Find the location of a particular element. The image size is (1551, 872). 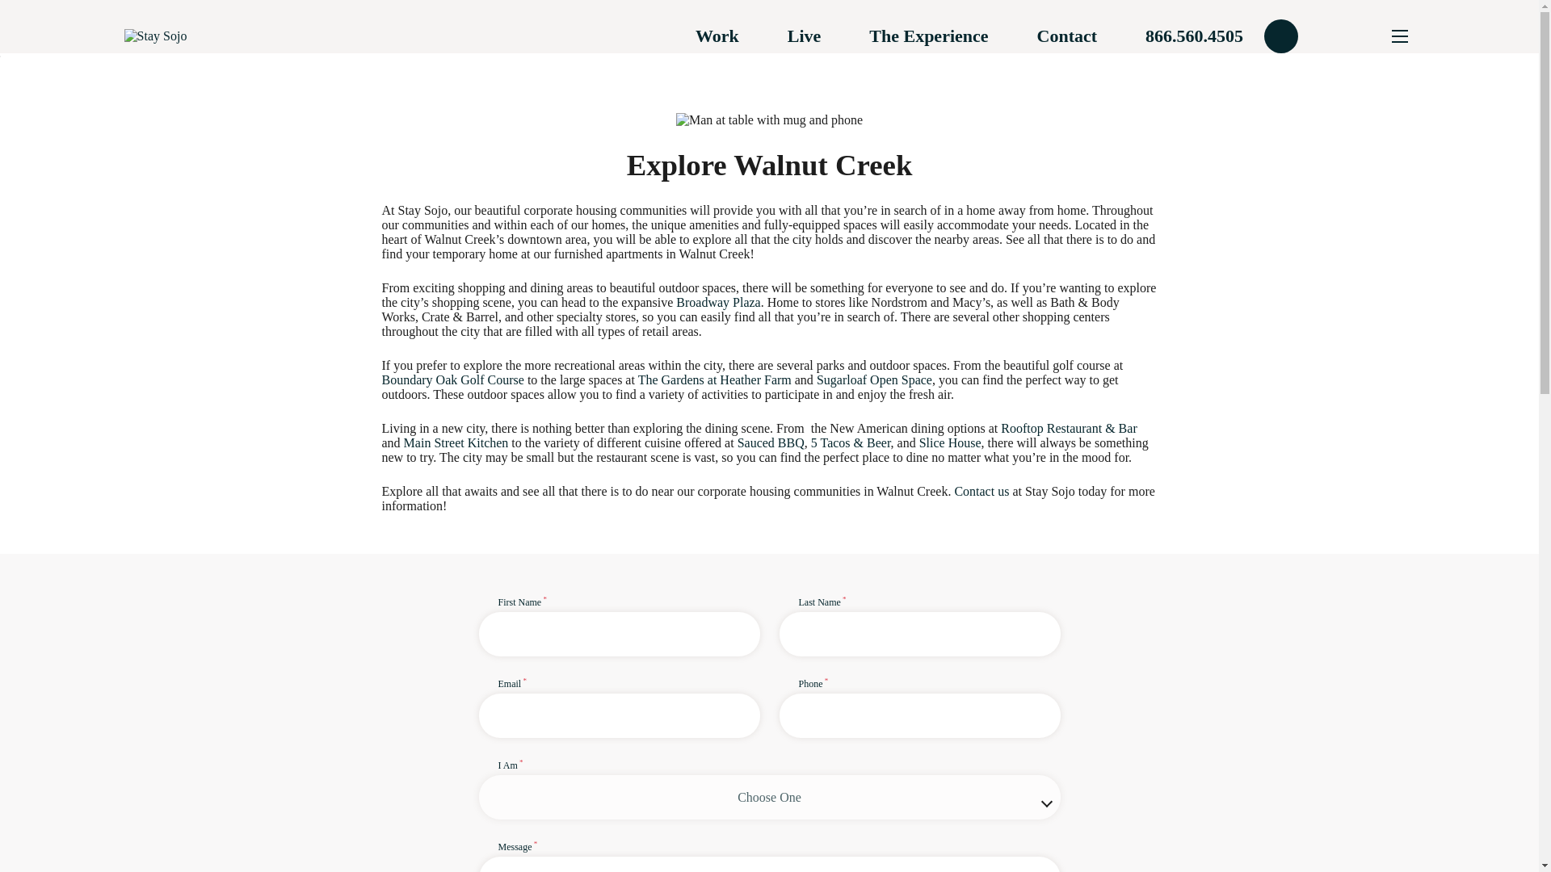

The Gardens at Heather Farm is located at coordinates (714, 379).